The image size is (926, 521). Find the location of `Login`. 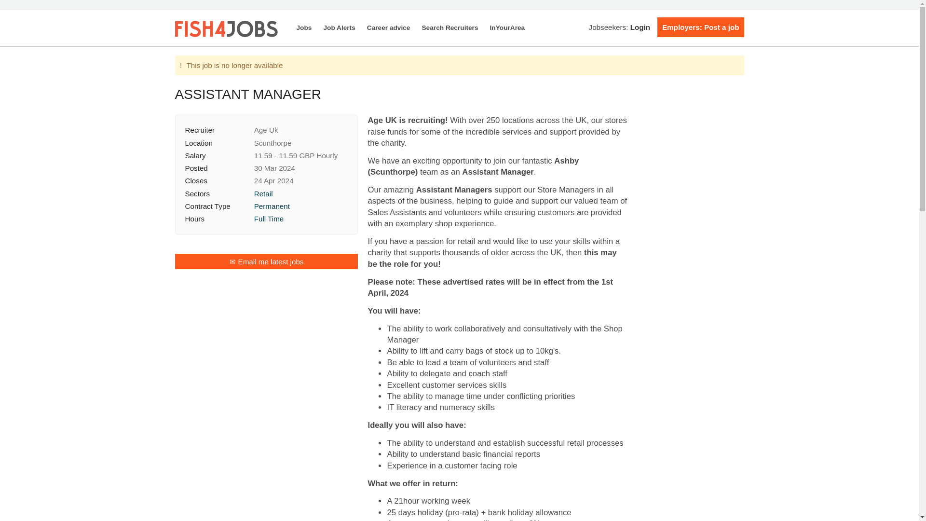

Login is located at coordinates (640, 27).